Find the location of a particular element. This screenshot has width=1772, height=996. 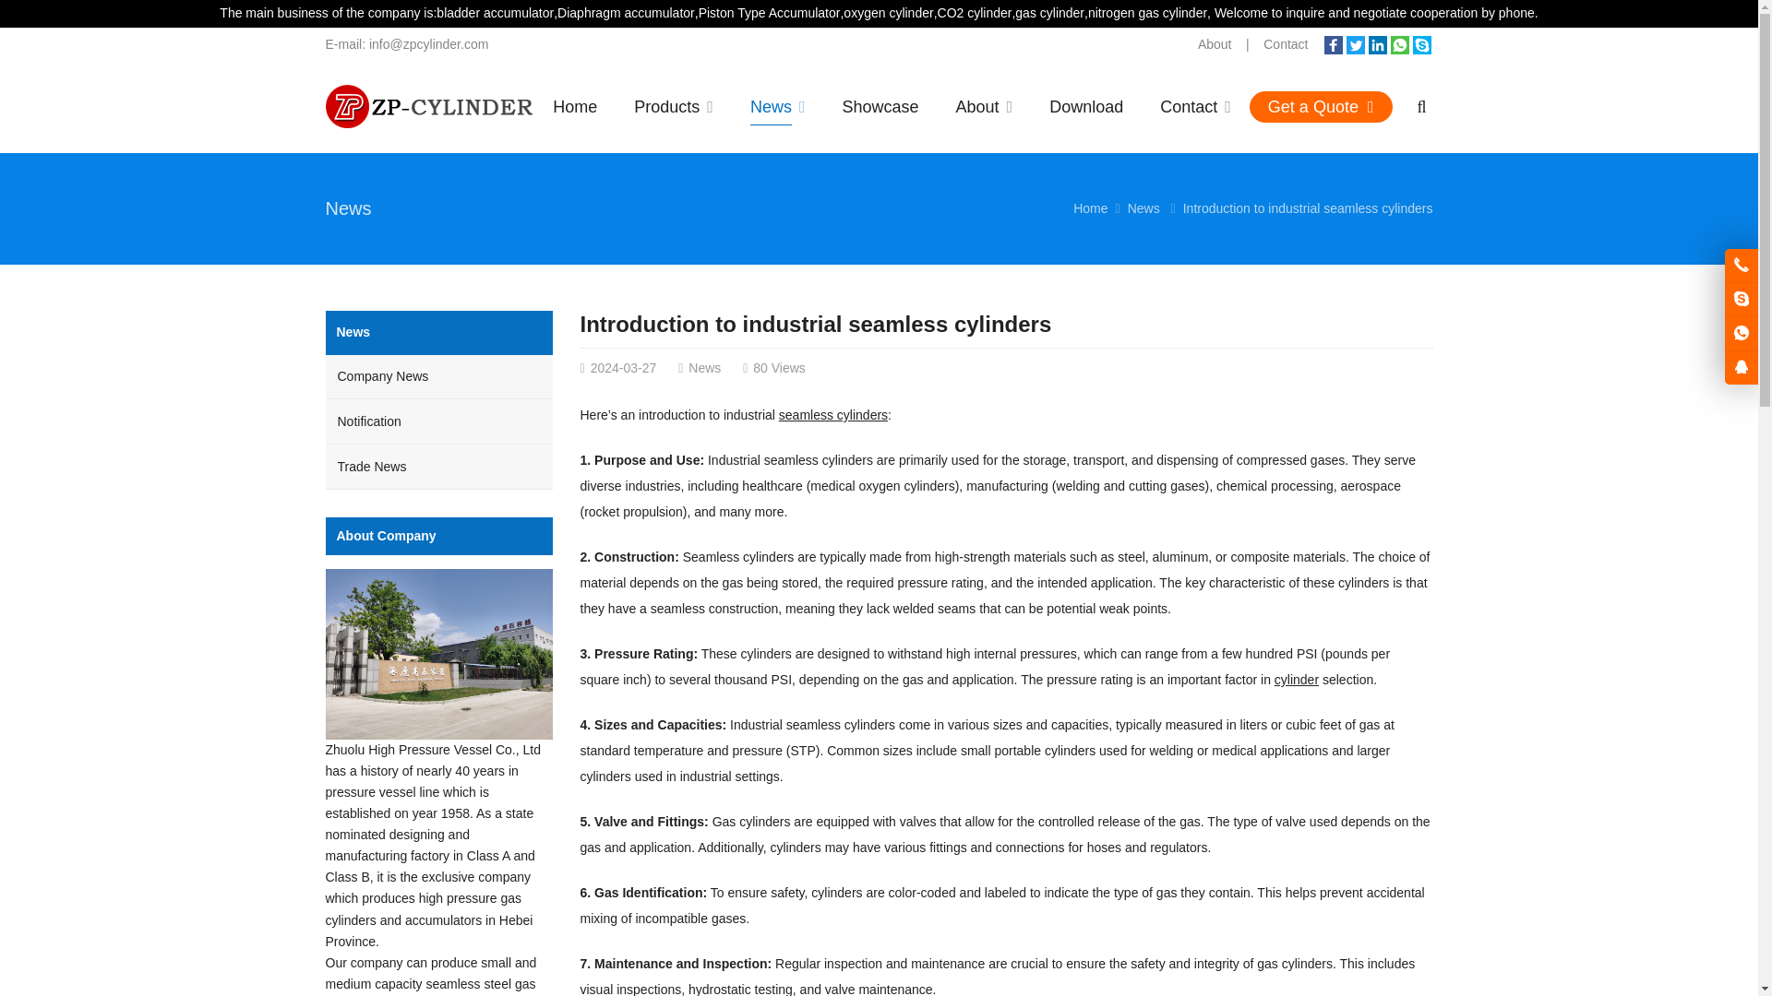

Twitter is located at coordinates (1355, 44).